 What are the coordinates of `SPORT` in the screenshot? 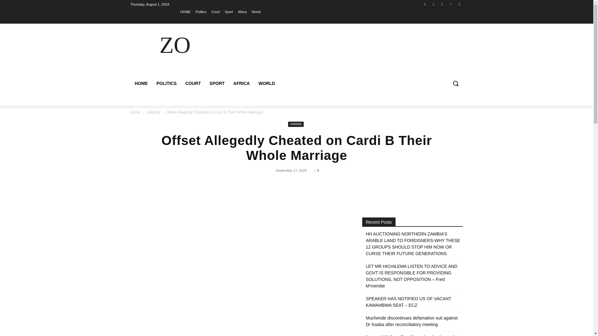 It's located at (217, 83).